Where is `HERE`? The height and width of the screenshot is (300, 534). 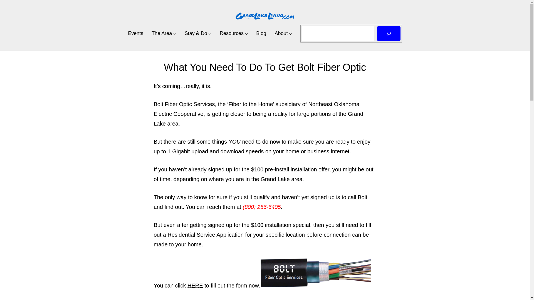
HERE is located at coordinates (195, 285).